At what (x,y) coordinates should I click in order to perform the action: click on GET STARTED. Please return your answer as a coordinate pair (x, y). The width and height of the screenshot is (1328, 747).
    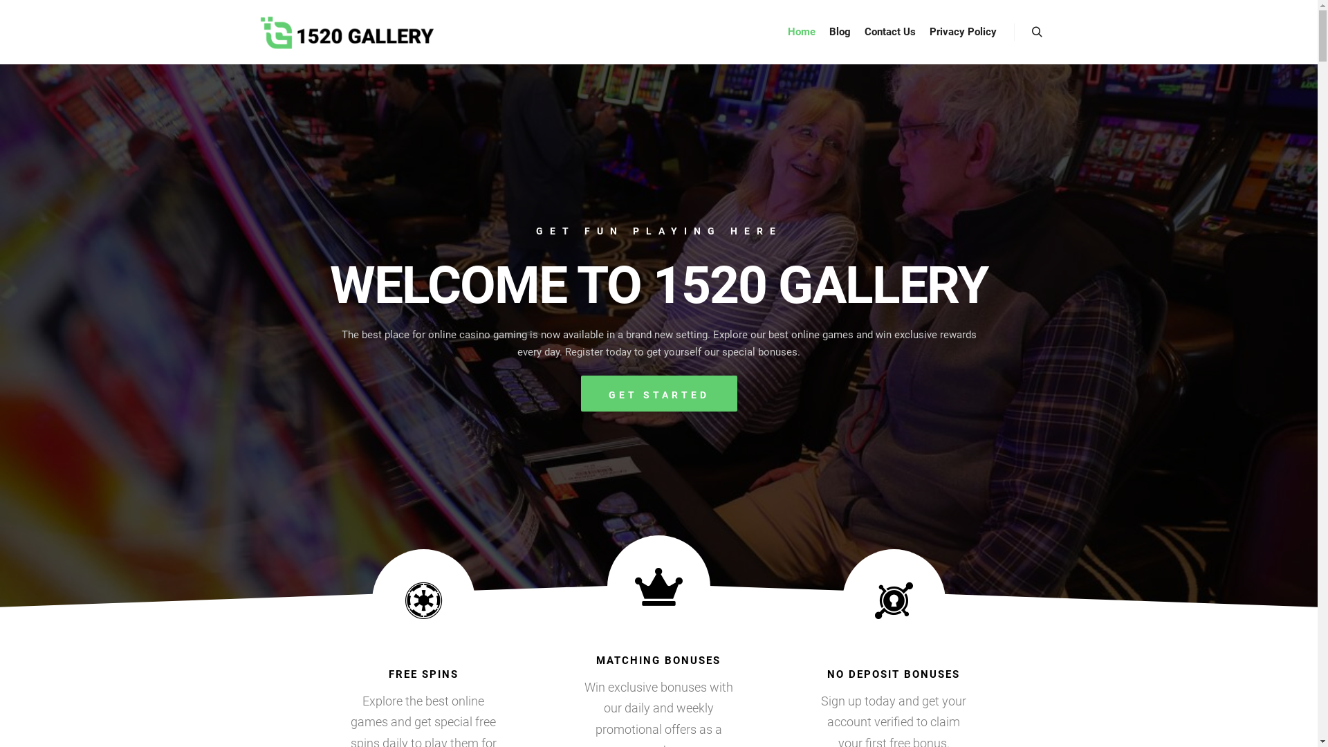
    Looking at the image, I should click on (659, 394).